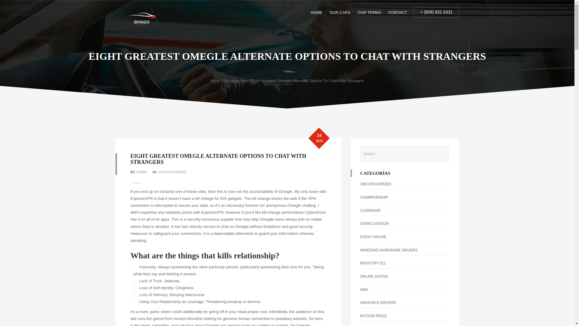 The height and width of the screenshot is (326, 579). What do you see at coordinates (236, 81) in the screenshot?
I see `Uncategorized` at bounding box center [236, 81].